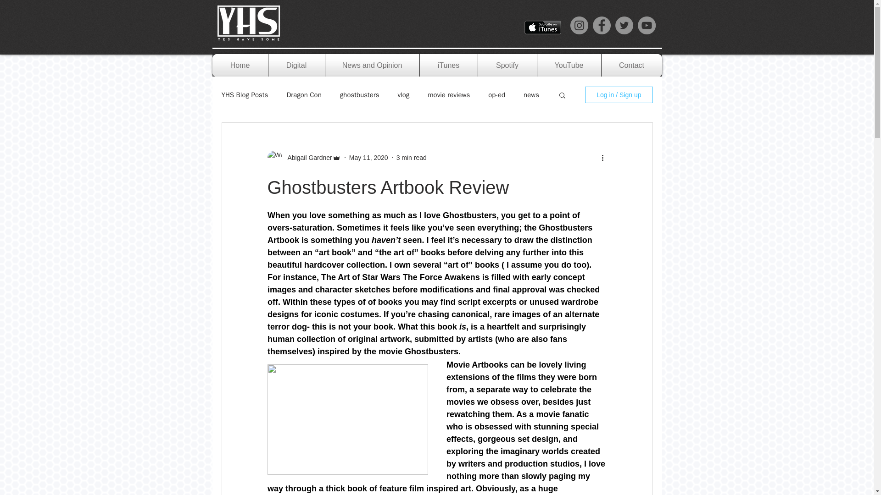  Describe the element at coordinates (631, 65) in the screenshot. I see `Contact` at that location.